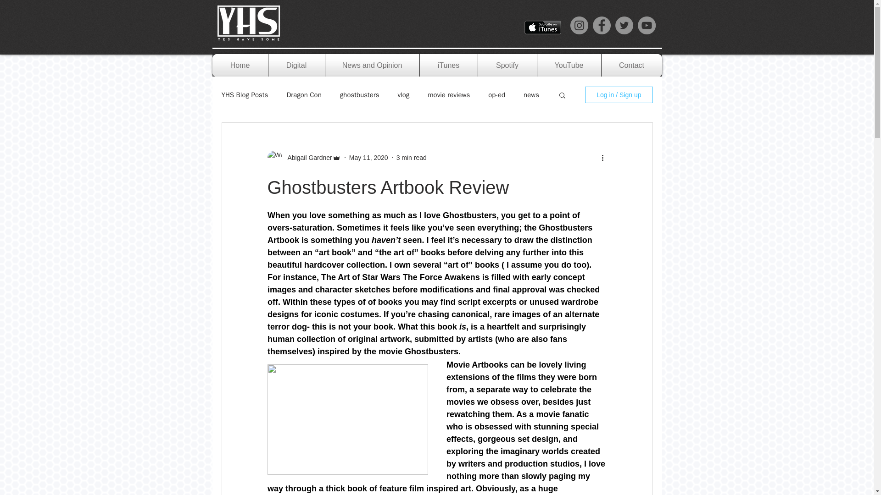  Describe the element at coordinates (631, 65) in the screenshot. I see `Contact` at that location.